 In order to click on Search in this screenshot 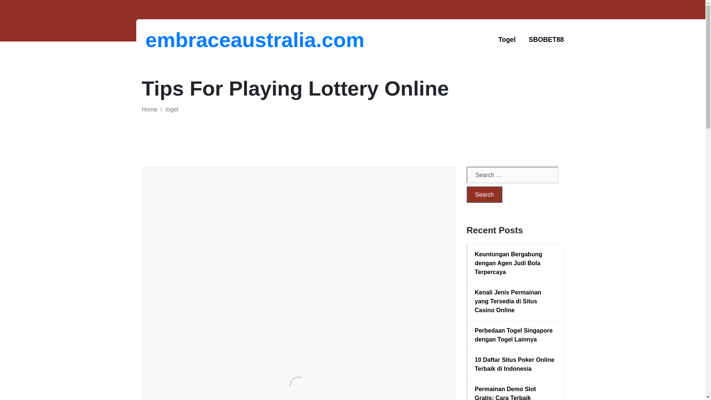, I will do `click(484, 194)`.